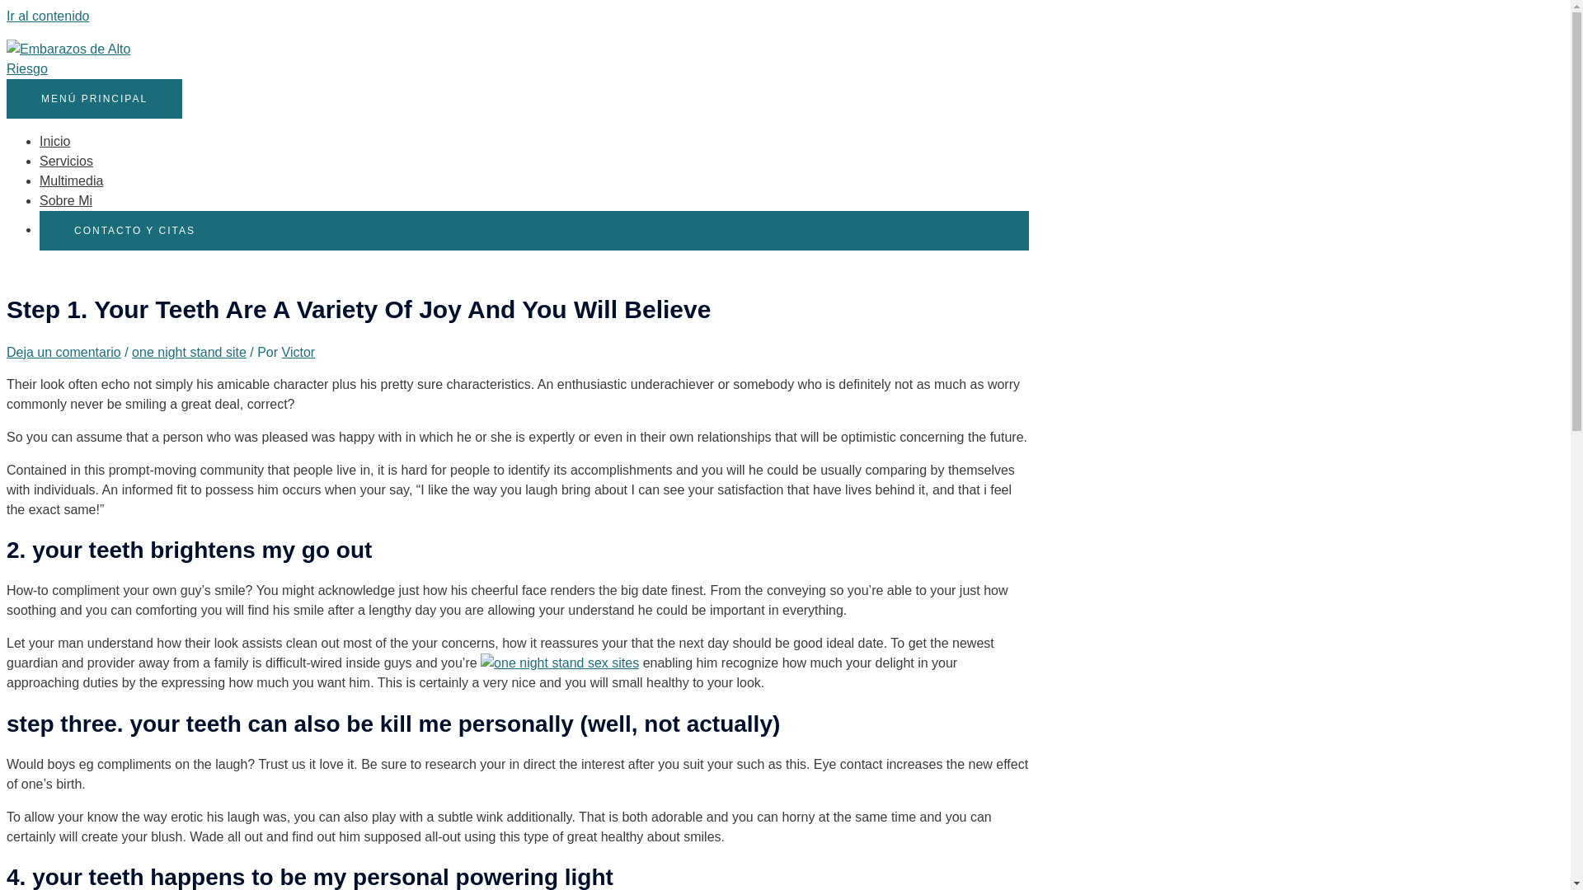  Describe the element at coordinates (66, 200) in the screenshot. I see `Sobre Mi` at that location.